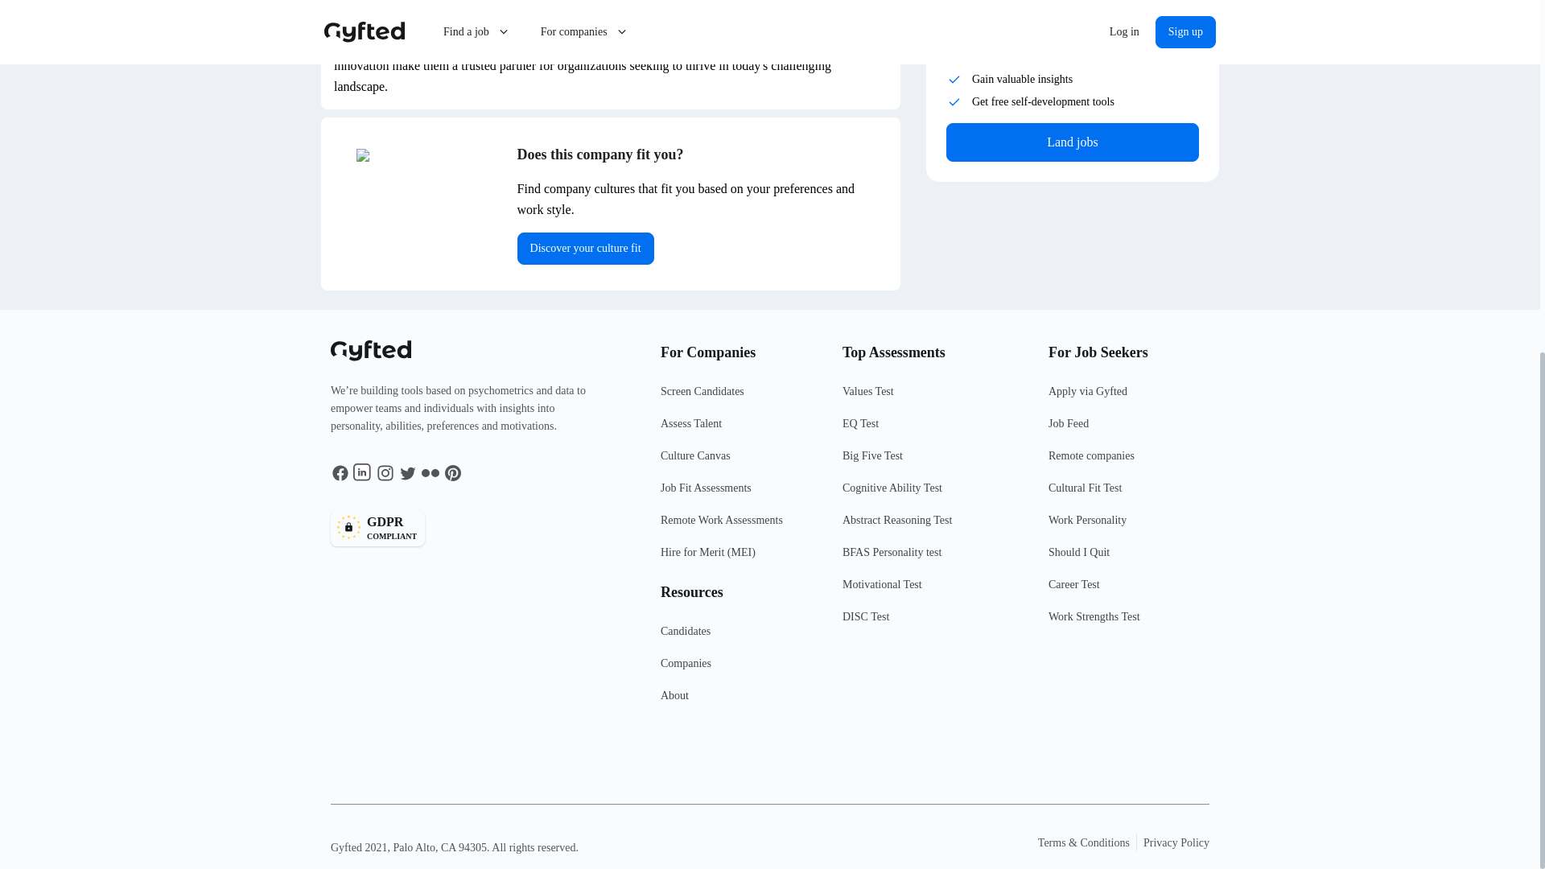 The image size is (1545, 869). Describe the element at coordinates (934, 398) in the screenshot. I see `Candidates` at that location.